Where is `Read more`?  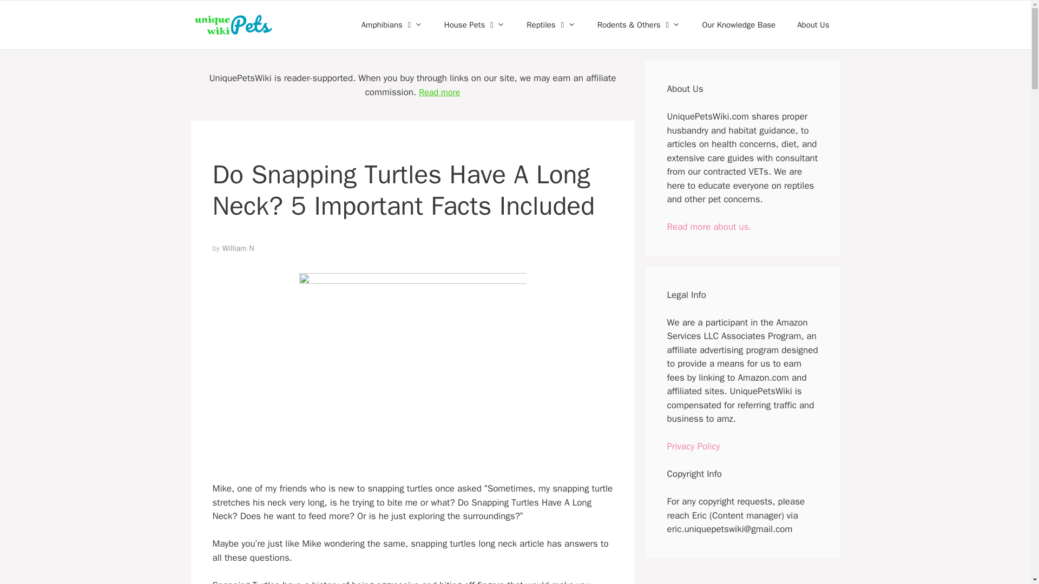 Read more is located at coordinates (439, 92).